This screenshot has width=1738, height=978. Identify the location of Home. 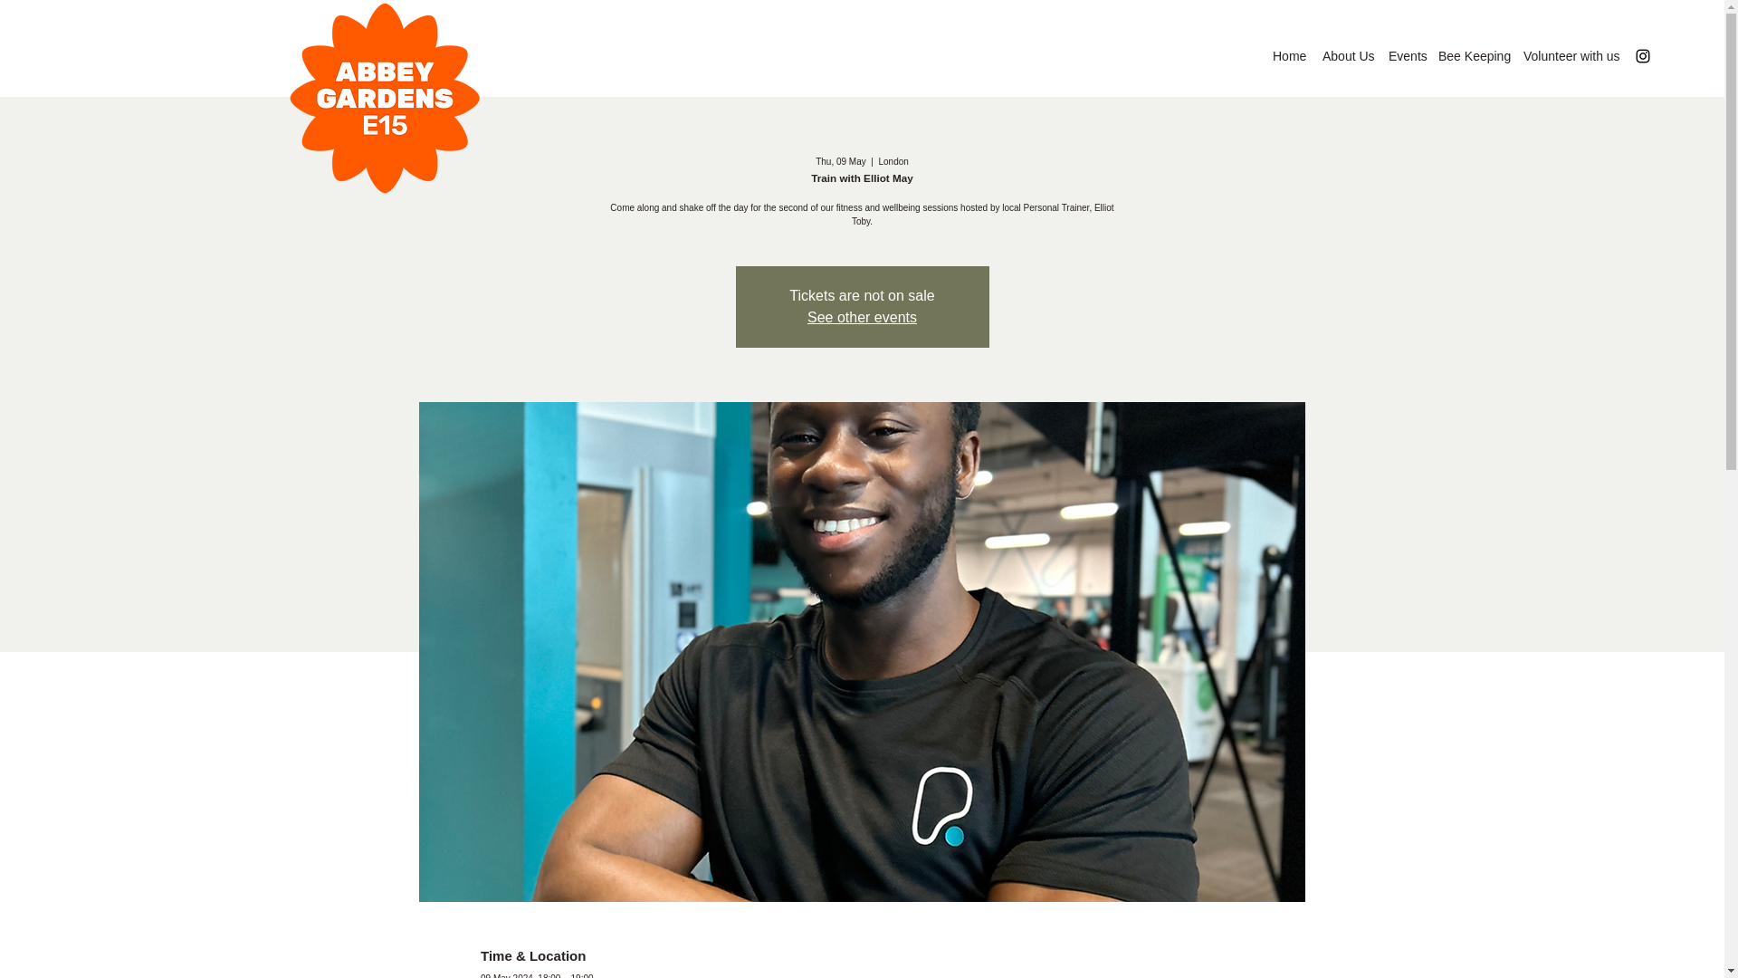
(1288, 56).